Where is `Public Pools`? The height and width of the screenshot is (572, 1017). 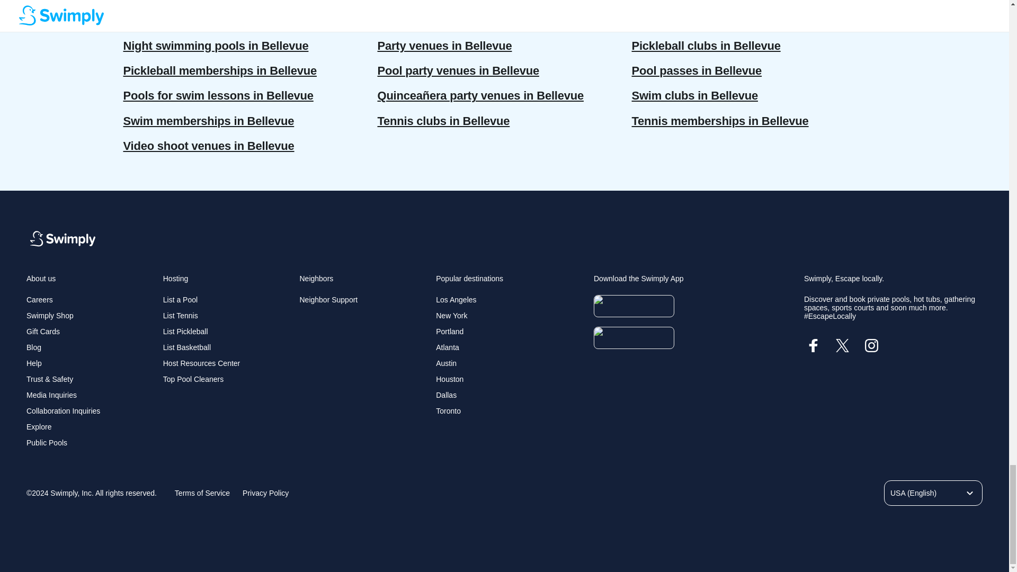 Public Pools is located at coordinates (47, 443).